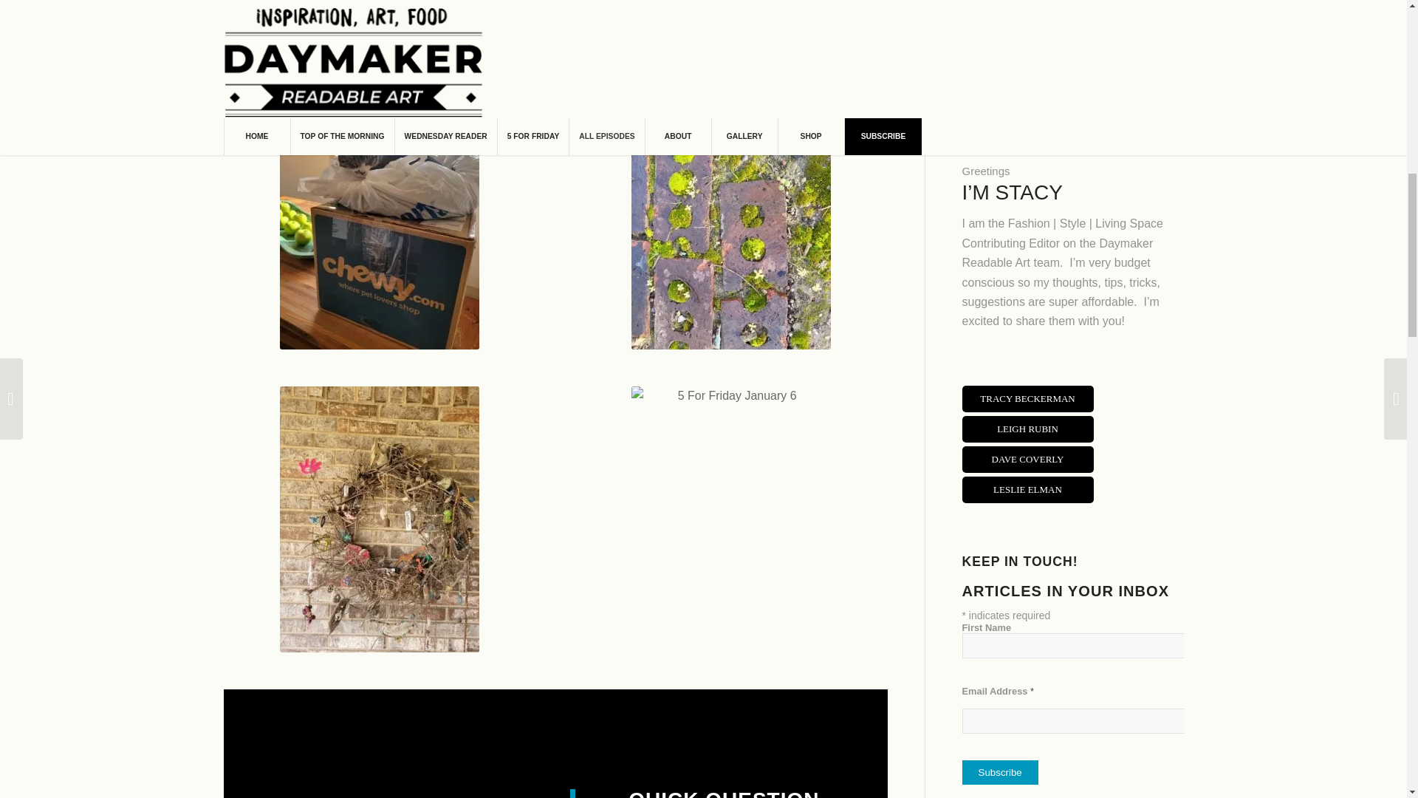  Describe the element at coordinates (1027, 399) in the screenshot. I see `TRACY BECKERMAN` at that location.